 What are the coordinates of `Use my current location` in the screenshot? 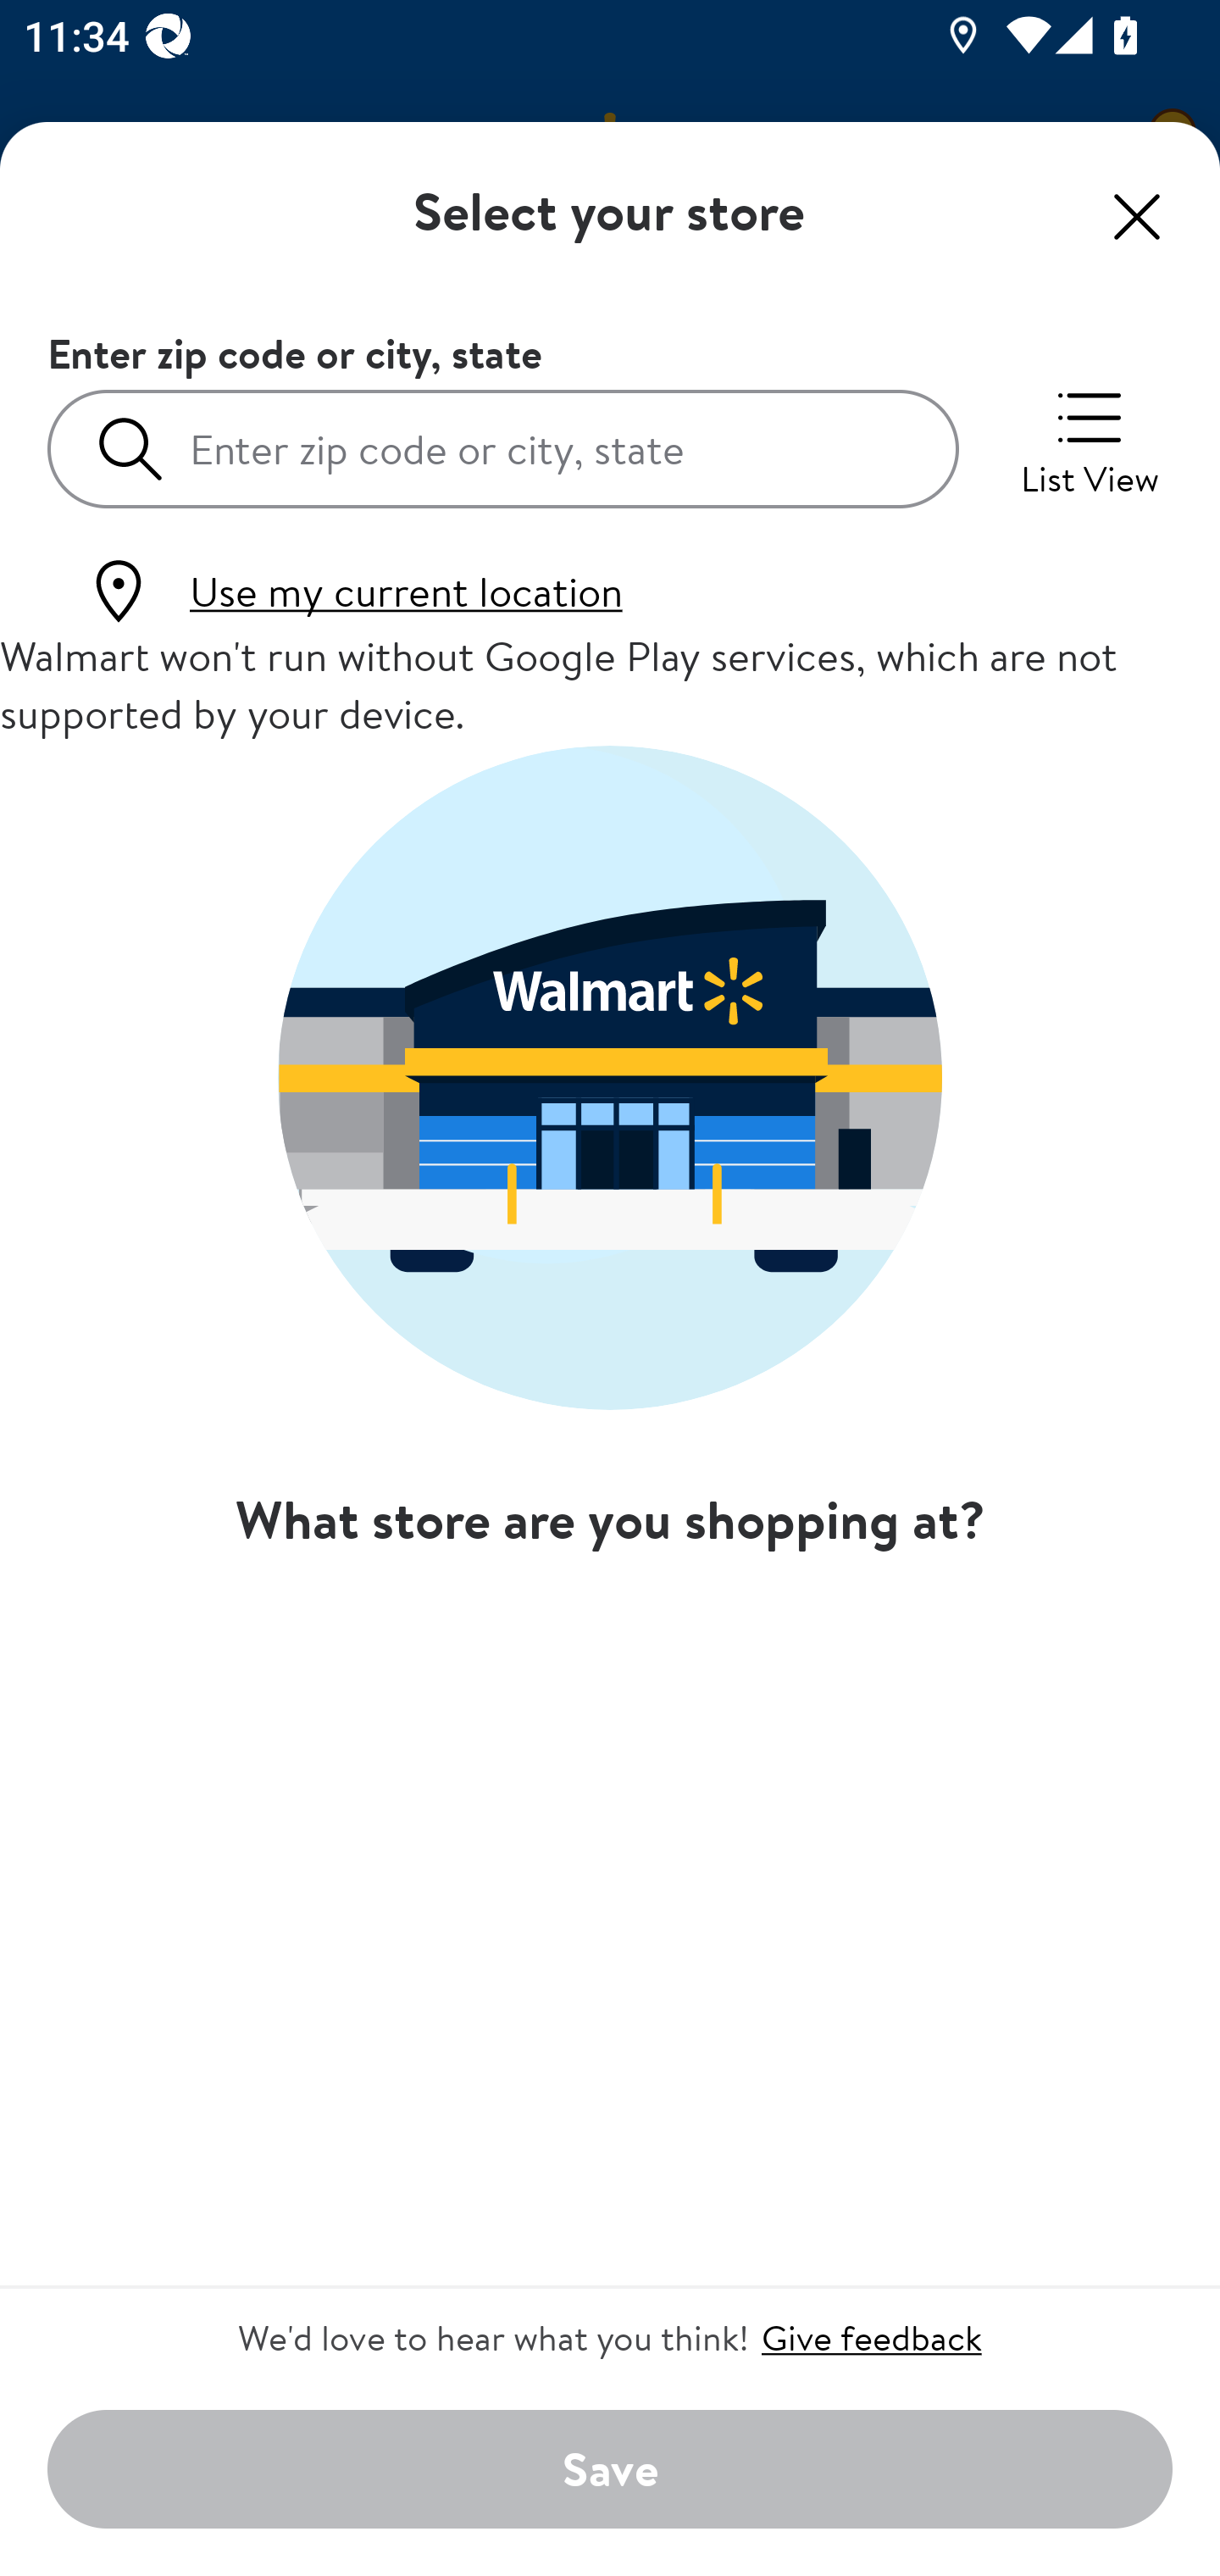 It's located at (352, 591).